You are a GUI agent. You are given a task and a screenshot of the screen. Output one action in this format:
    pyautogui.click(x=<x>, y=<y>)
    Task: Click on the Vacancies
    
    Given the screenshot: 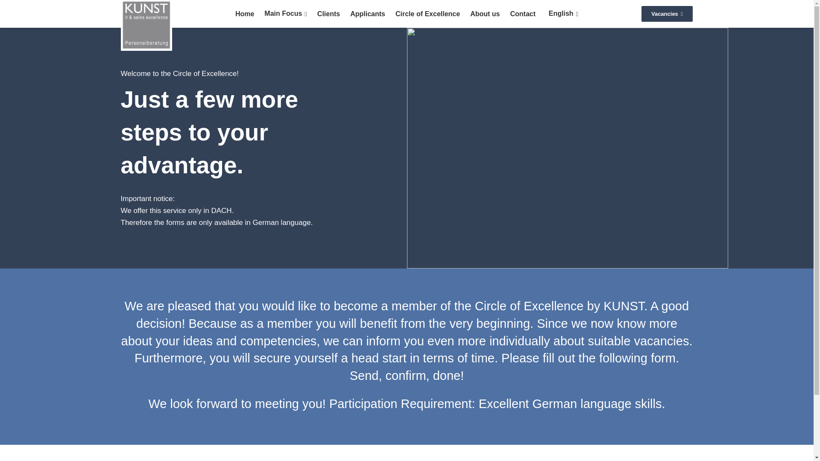 What is the action you would take?
    pyautogui.click(x=667, y=14)
    